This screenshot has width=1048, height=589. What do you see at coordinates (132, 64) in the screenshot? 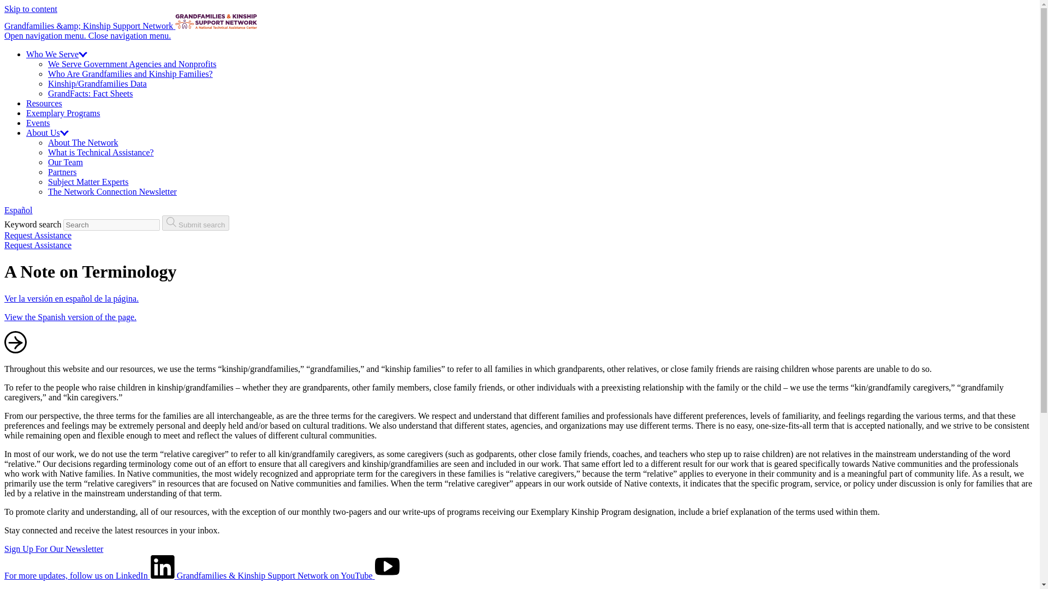
I see `We Serve Government Agencies and Nonprofits` at bounding box center [132, 64].